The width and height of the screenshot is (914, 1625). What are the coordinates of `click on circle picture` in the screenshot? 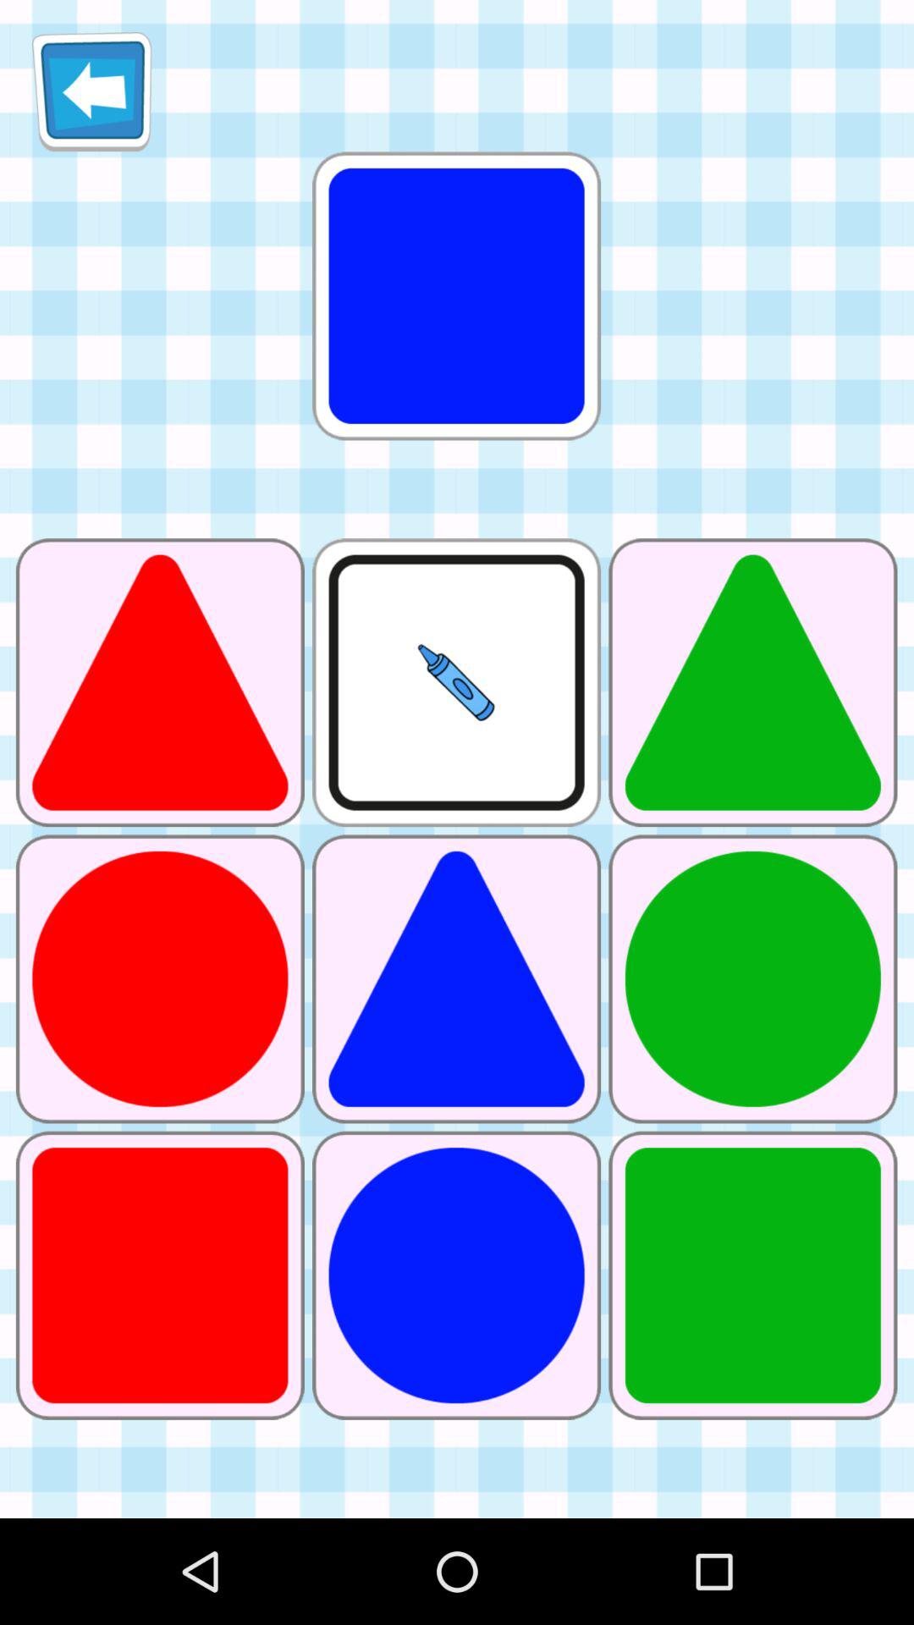 It's located at (753, 979).